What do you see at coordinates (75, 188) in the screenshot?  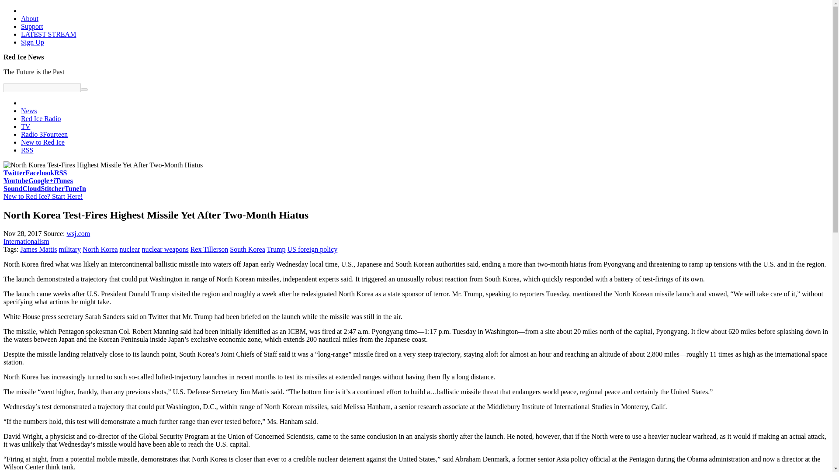 I see `TuneIn` at bounding box center [75, 188].